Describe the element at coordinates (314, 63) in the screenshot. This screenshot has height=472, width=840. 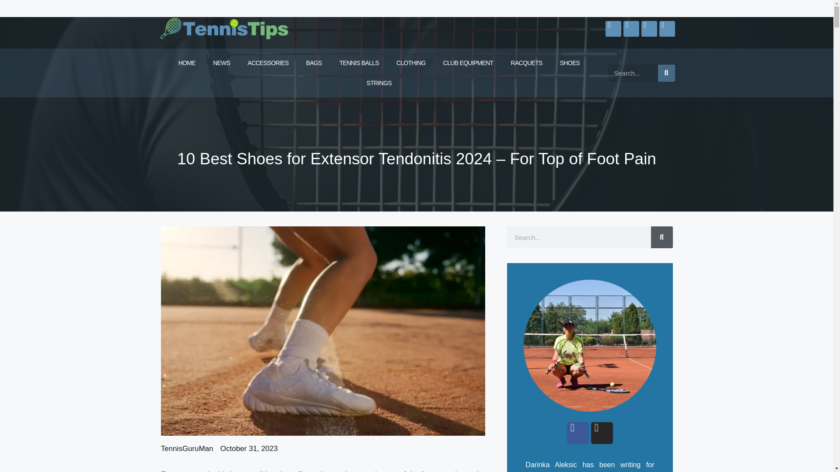
I see `BAGS` at that location.